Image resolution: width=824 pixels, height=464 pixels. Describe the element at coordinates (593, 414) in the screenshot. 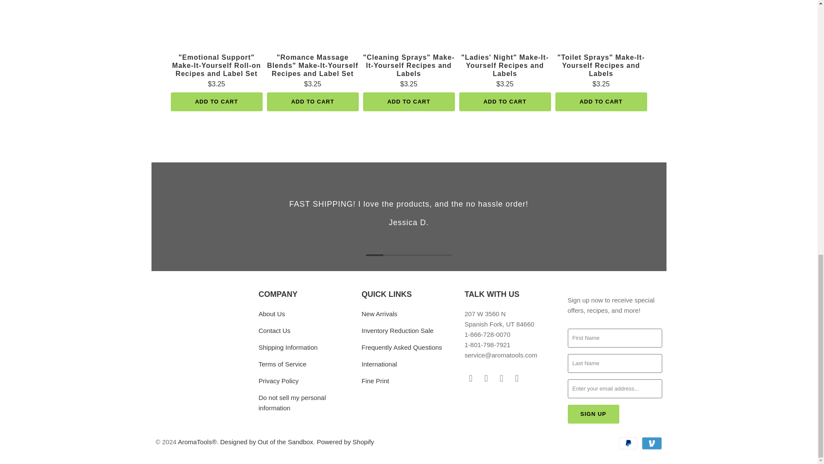

I see `Sign Up` at that location.